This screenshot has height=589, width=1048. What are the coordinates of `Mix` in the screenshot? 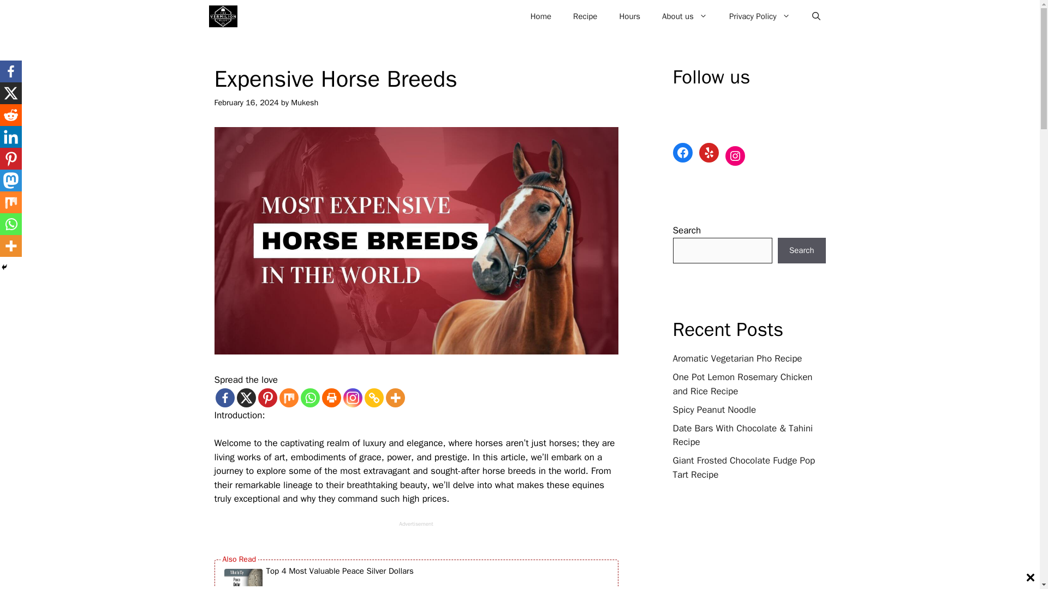 It's located at (289, 398).